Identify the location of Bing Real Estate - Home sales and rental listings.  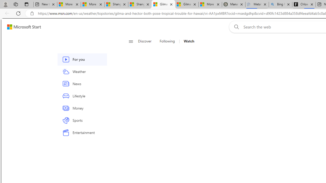
(280, 5).